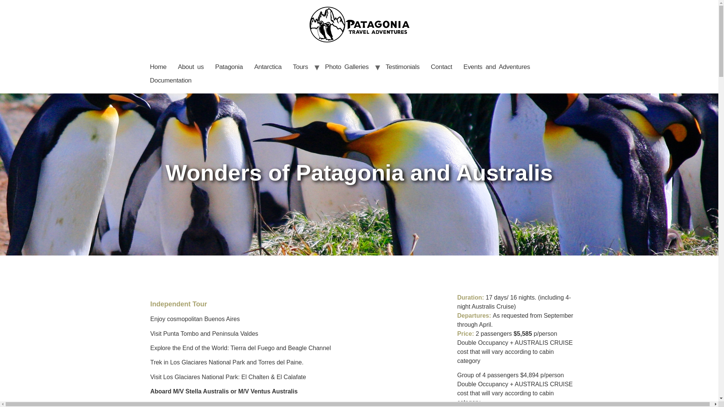 The image size is (724, 407). Describe the element at coordinates (496, 67) in the screenshot. I see `Events and Adventures` at that location.